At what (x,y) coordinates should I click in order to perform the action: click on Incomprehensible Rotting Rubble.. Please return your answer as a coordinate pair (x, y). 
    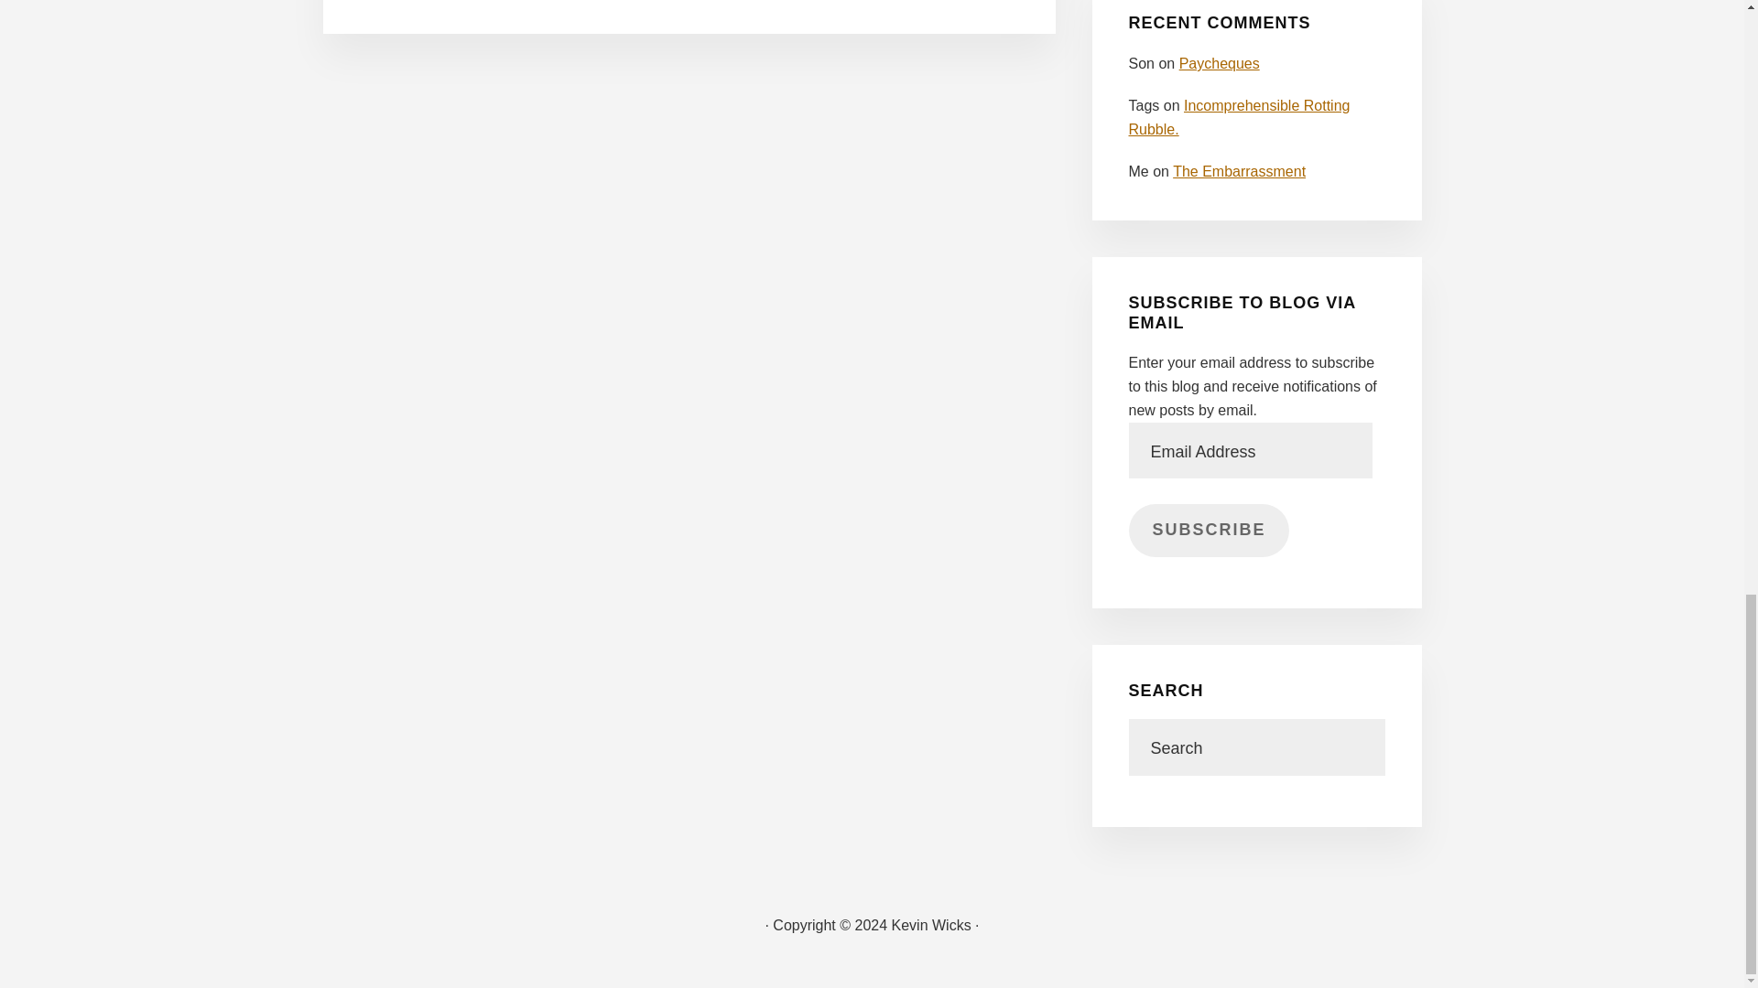
    Looking at the image, I should click on (1239, 117).